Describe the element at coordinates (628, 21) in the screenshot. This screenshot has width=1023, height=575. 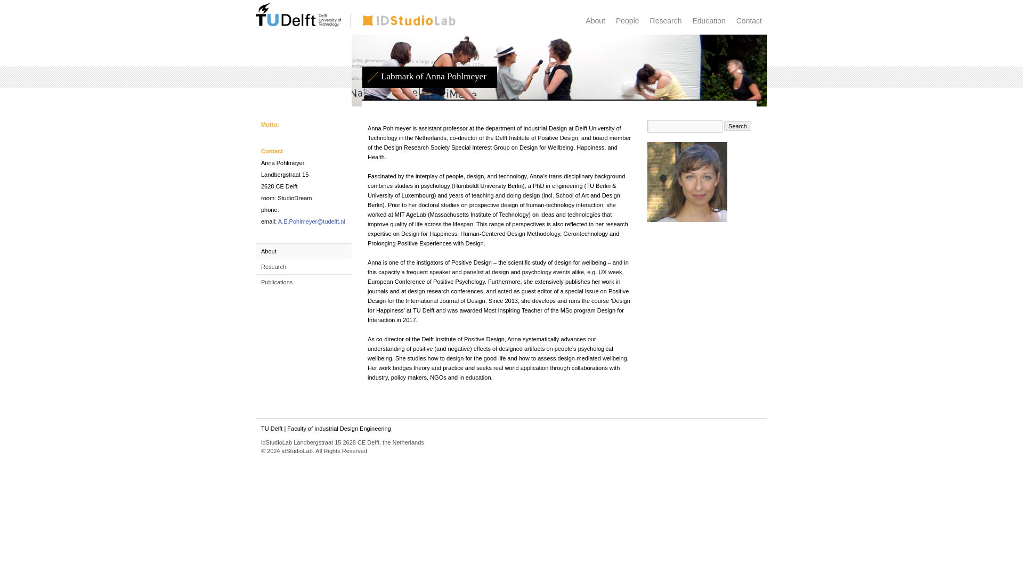
I see `people` at that location.